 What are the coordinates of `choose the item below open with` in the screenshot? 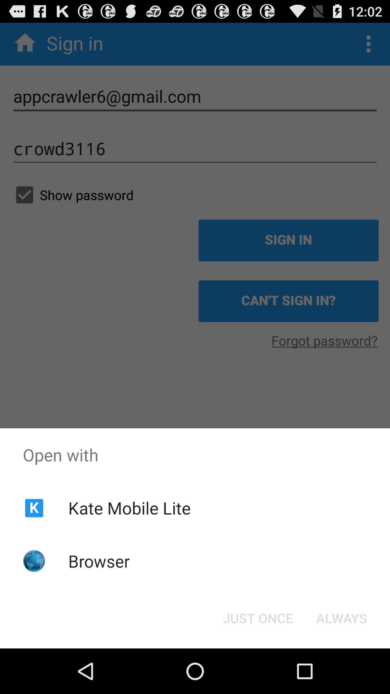 It's located at (342, 618).